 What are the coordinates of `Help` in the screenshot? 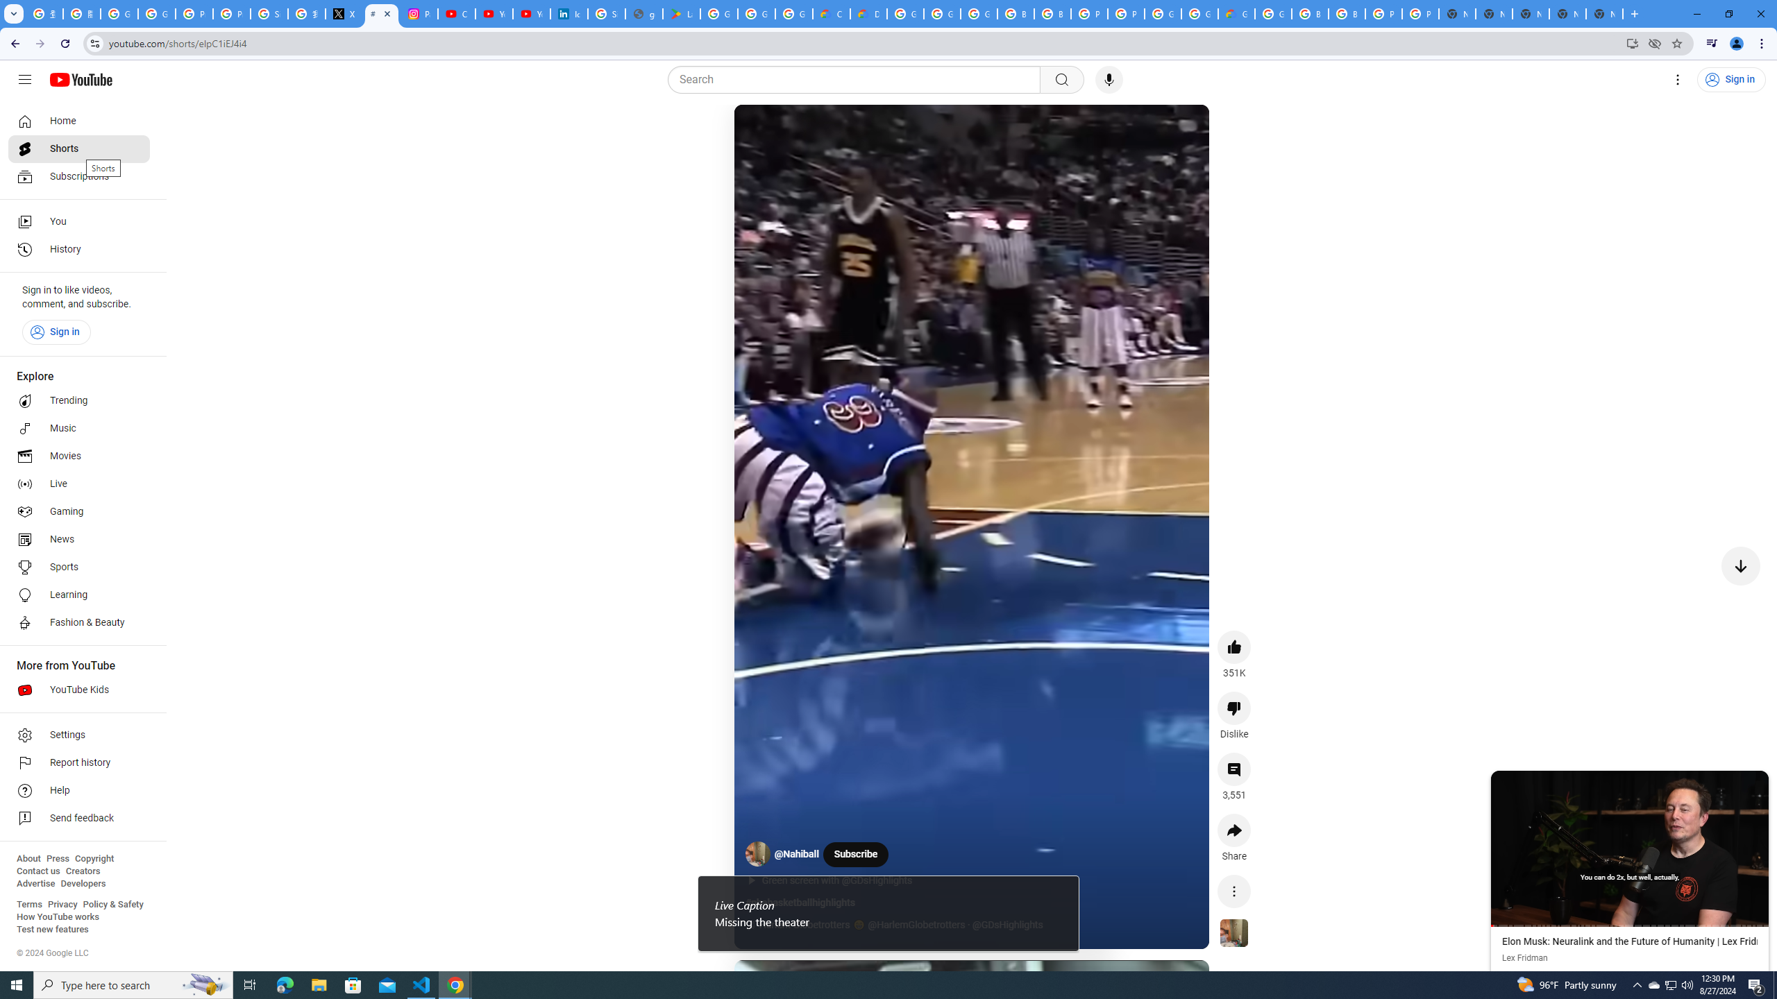 It's located at (79, 791).